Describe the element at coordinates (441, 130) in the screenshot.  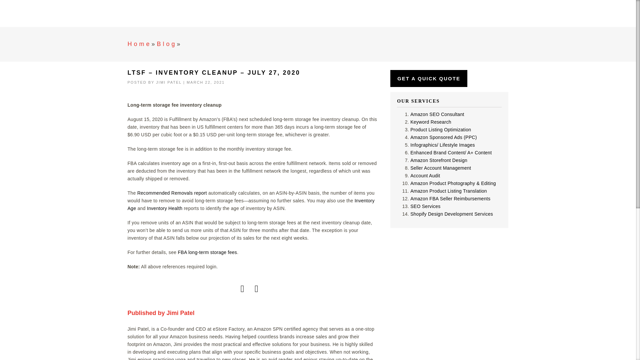
I see `Product Listing Optimization` at that location.